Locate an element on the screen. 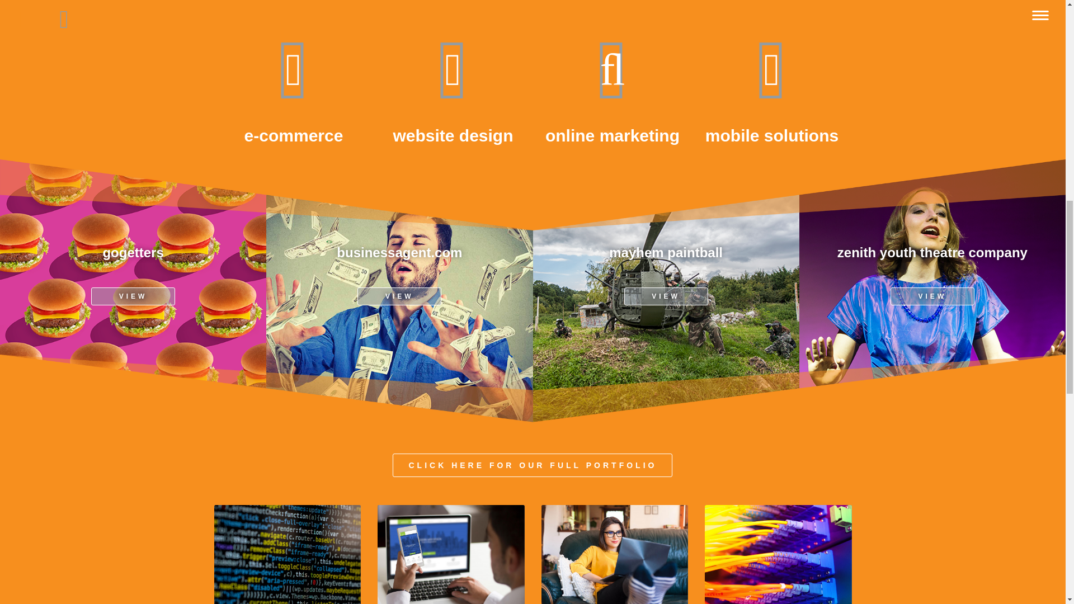 This screenshot has height=604, width=1074. VIEW is located at coordinates (932, 296).